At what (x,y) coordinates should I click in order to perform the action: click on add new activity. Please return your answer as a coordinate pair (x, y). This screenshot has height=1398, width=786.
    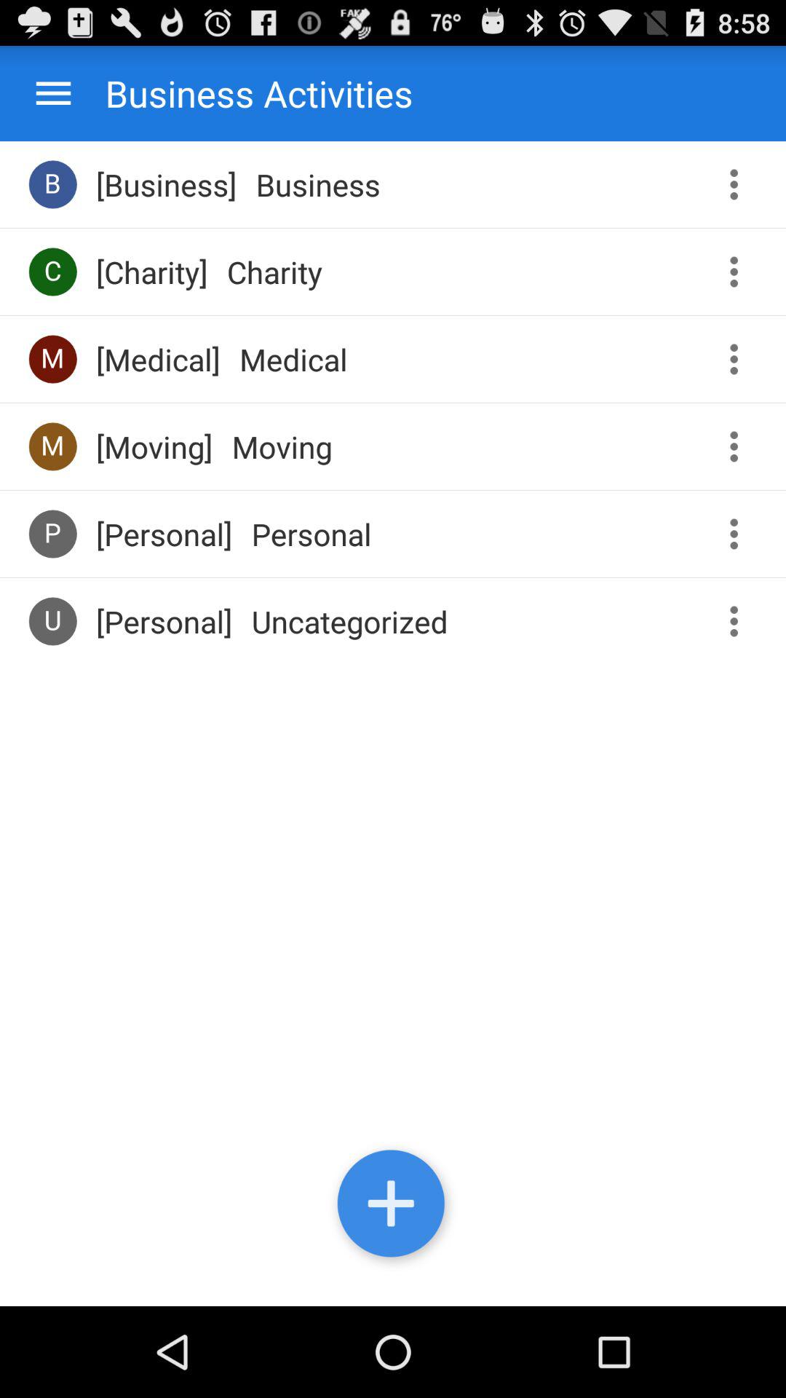
    Looking at the image, I should click on (393, 1207).